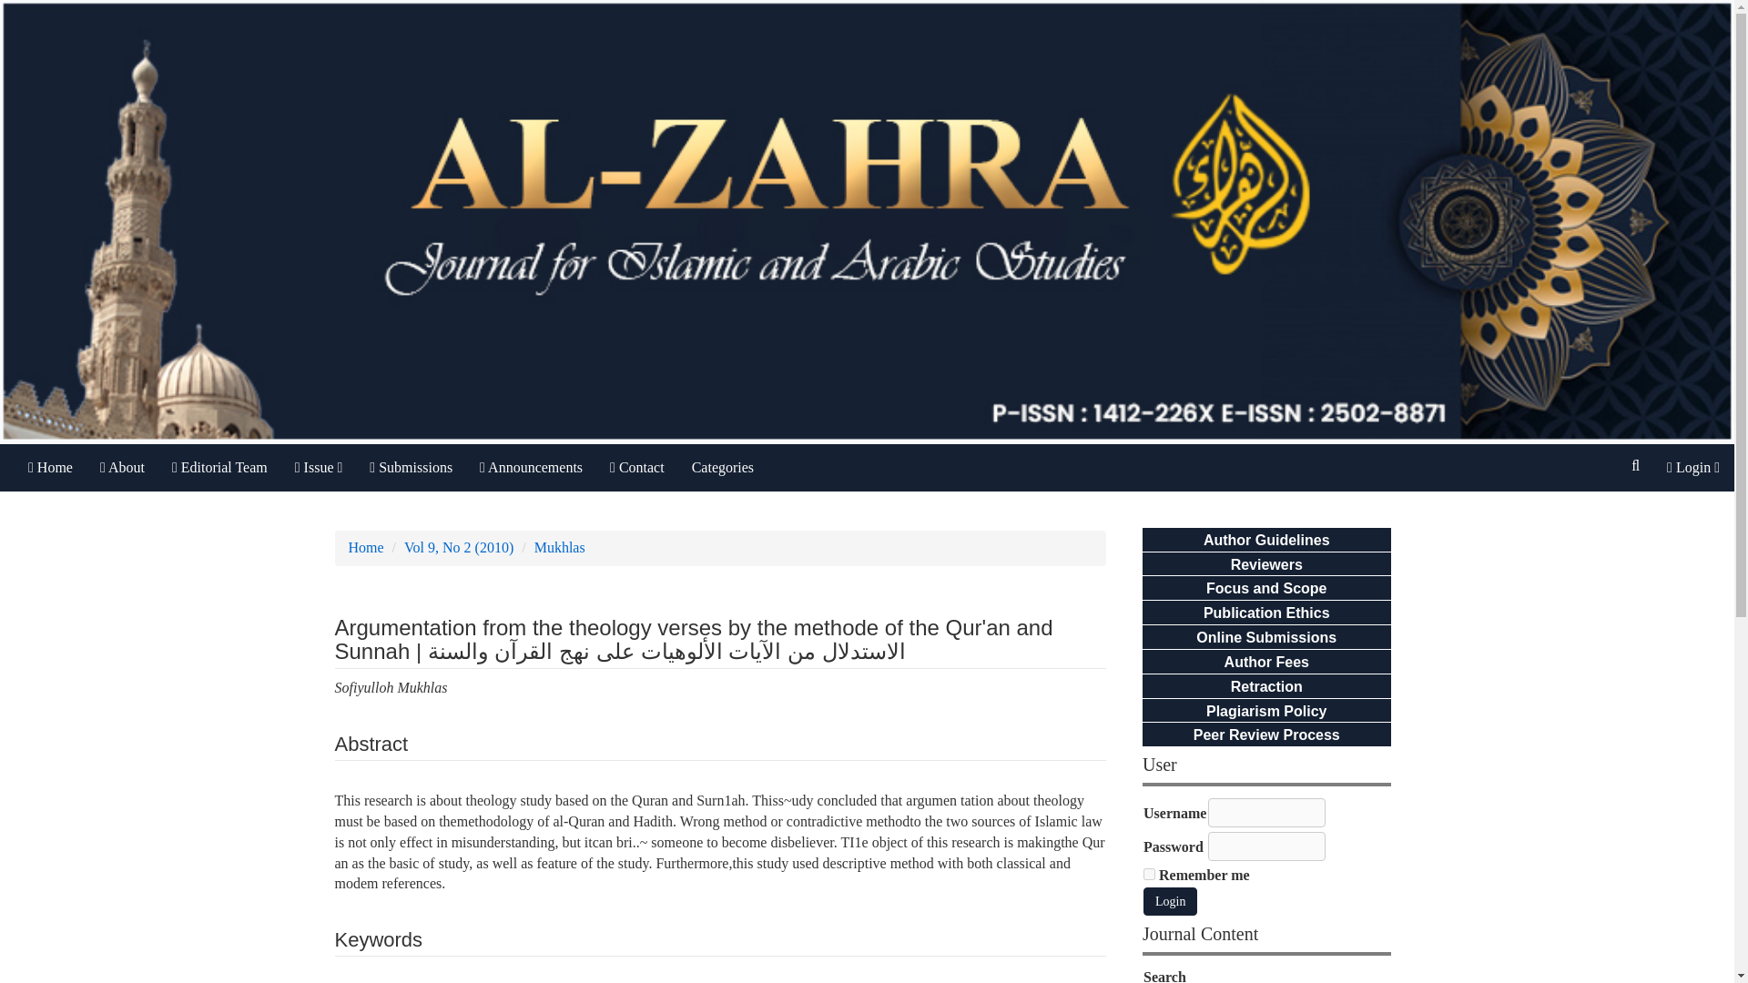  I want to click on Focus and Scope, so click(1265, 588).